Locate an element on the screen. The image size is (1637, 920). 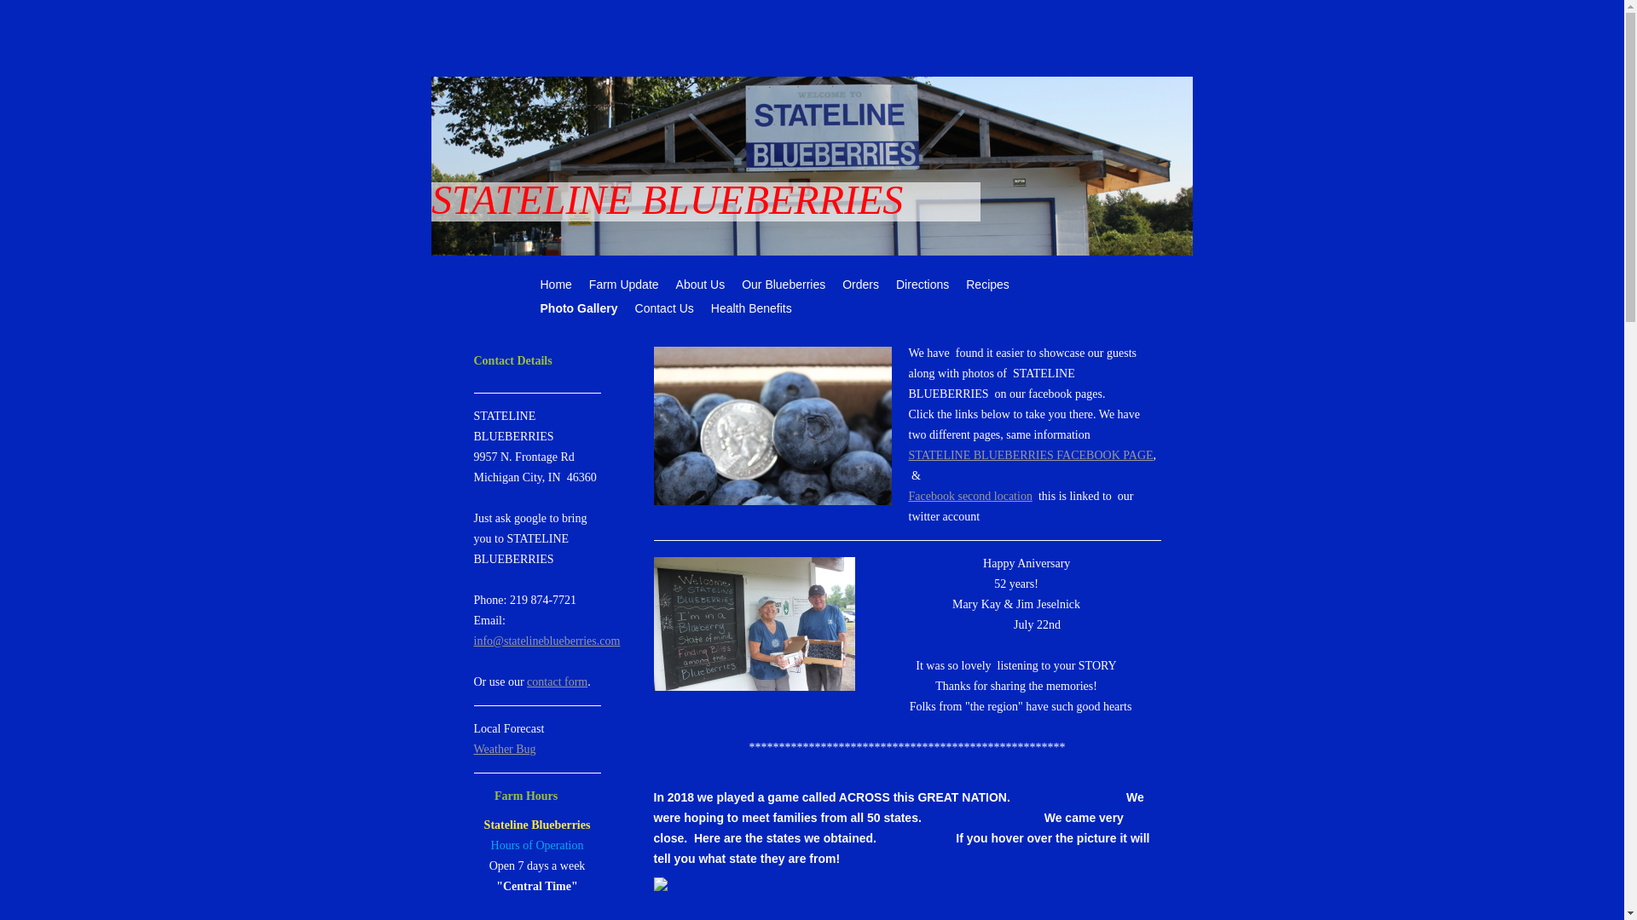
Photo Gallery is located at coordinates (580, 310).